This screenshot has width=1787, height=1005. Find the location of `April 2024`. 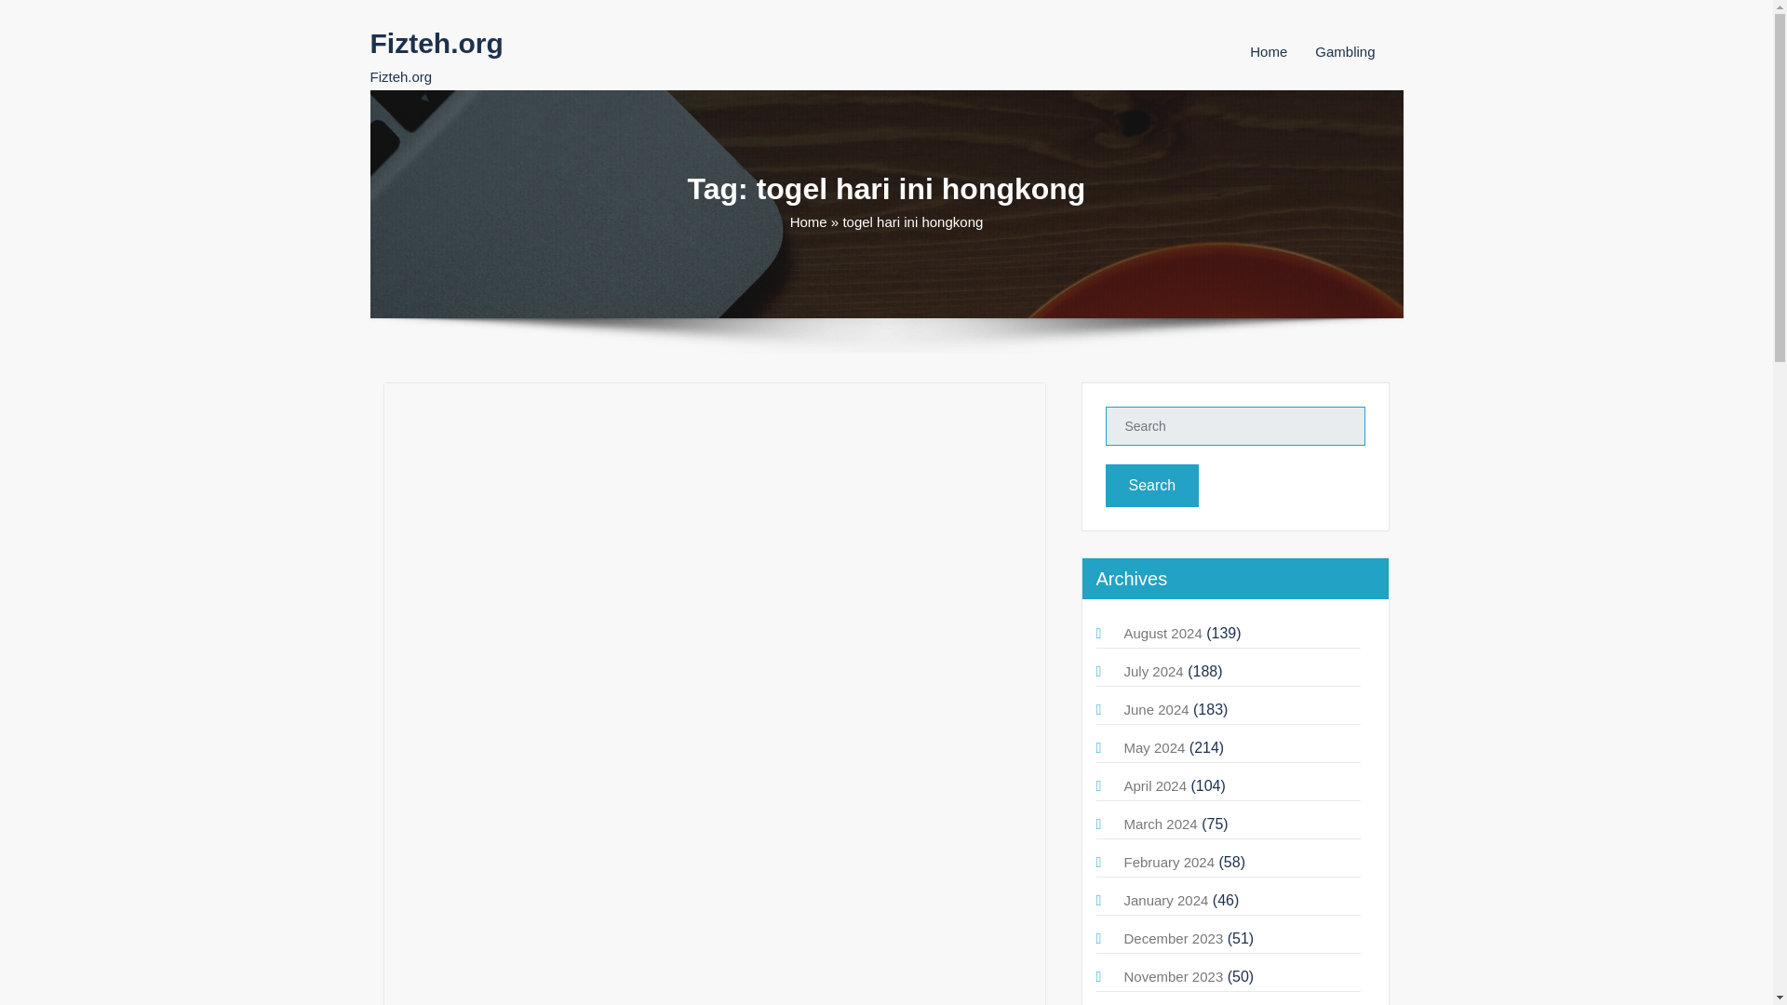

April 2024 is located at coordinates (1156, 785).